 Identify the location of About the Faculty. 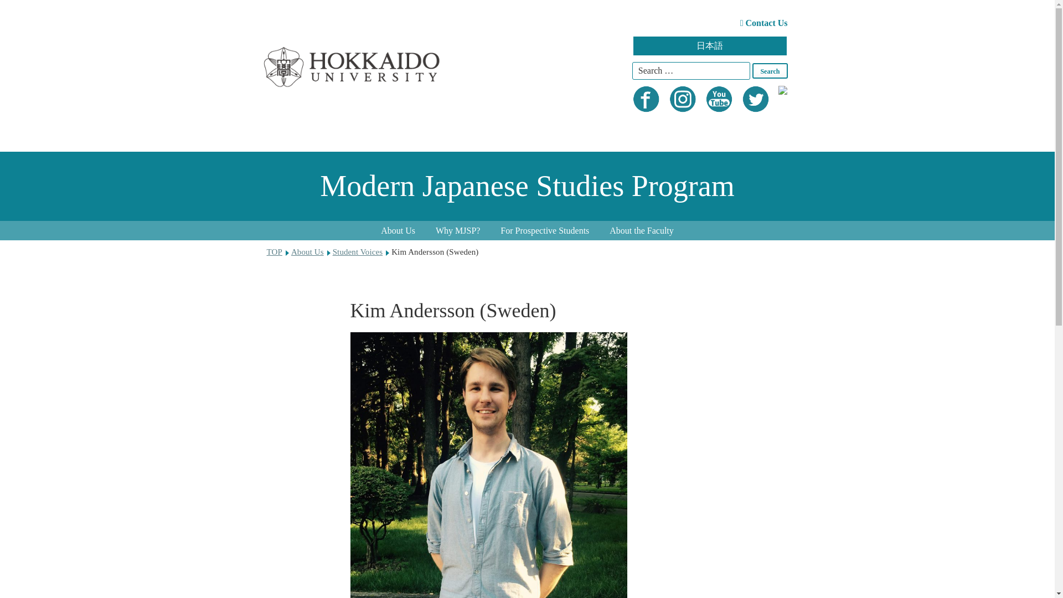
(641, 230).